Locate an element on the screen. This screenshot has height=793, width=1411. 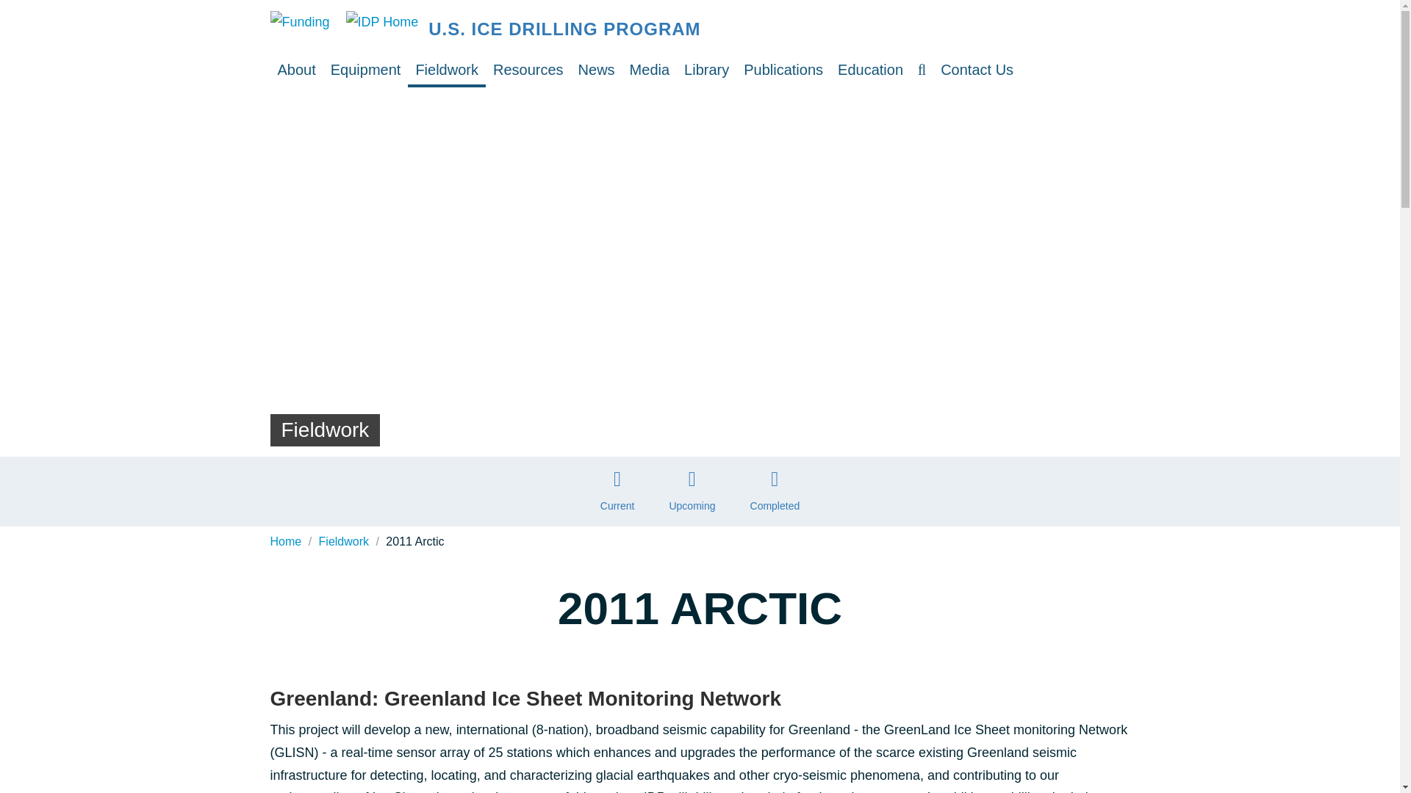
U.S. ICE DRILLING PROGRAM is located at coordinates (575, 29).